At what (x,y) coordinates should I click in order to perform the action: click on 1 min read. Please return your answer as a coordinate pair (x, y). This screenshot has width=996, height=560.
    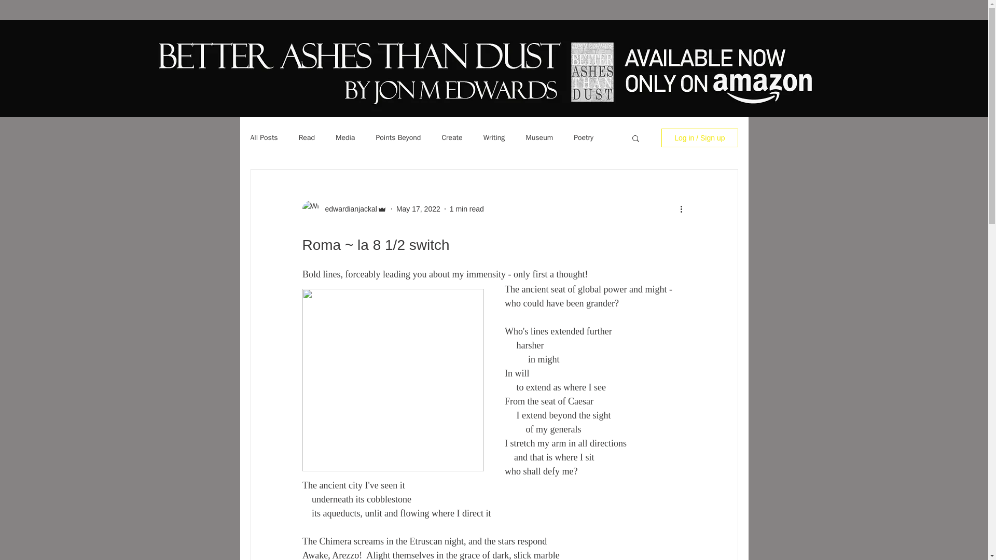
    Looking at the image, I should click on (467, 208).